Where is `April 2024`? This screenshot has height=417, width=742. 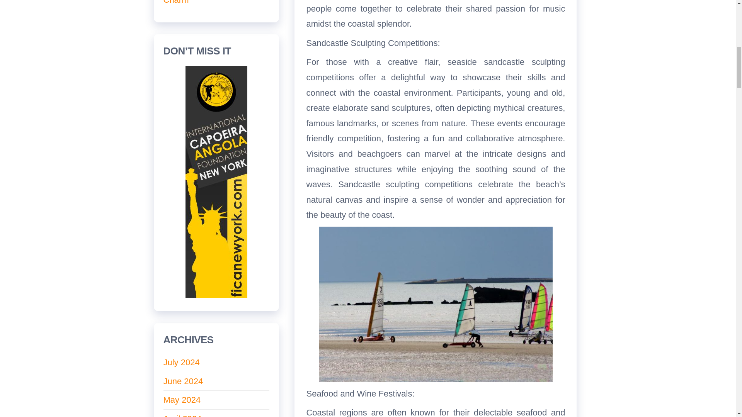 April 2024 is located at coordinates (182, 415).